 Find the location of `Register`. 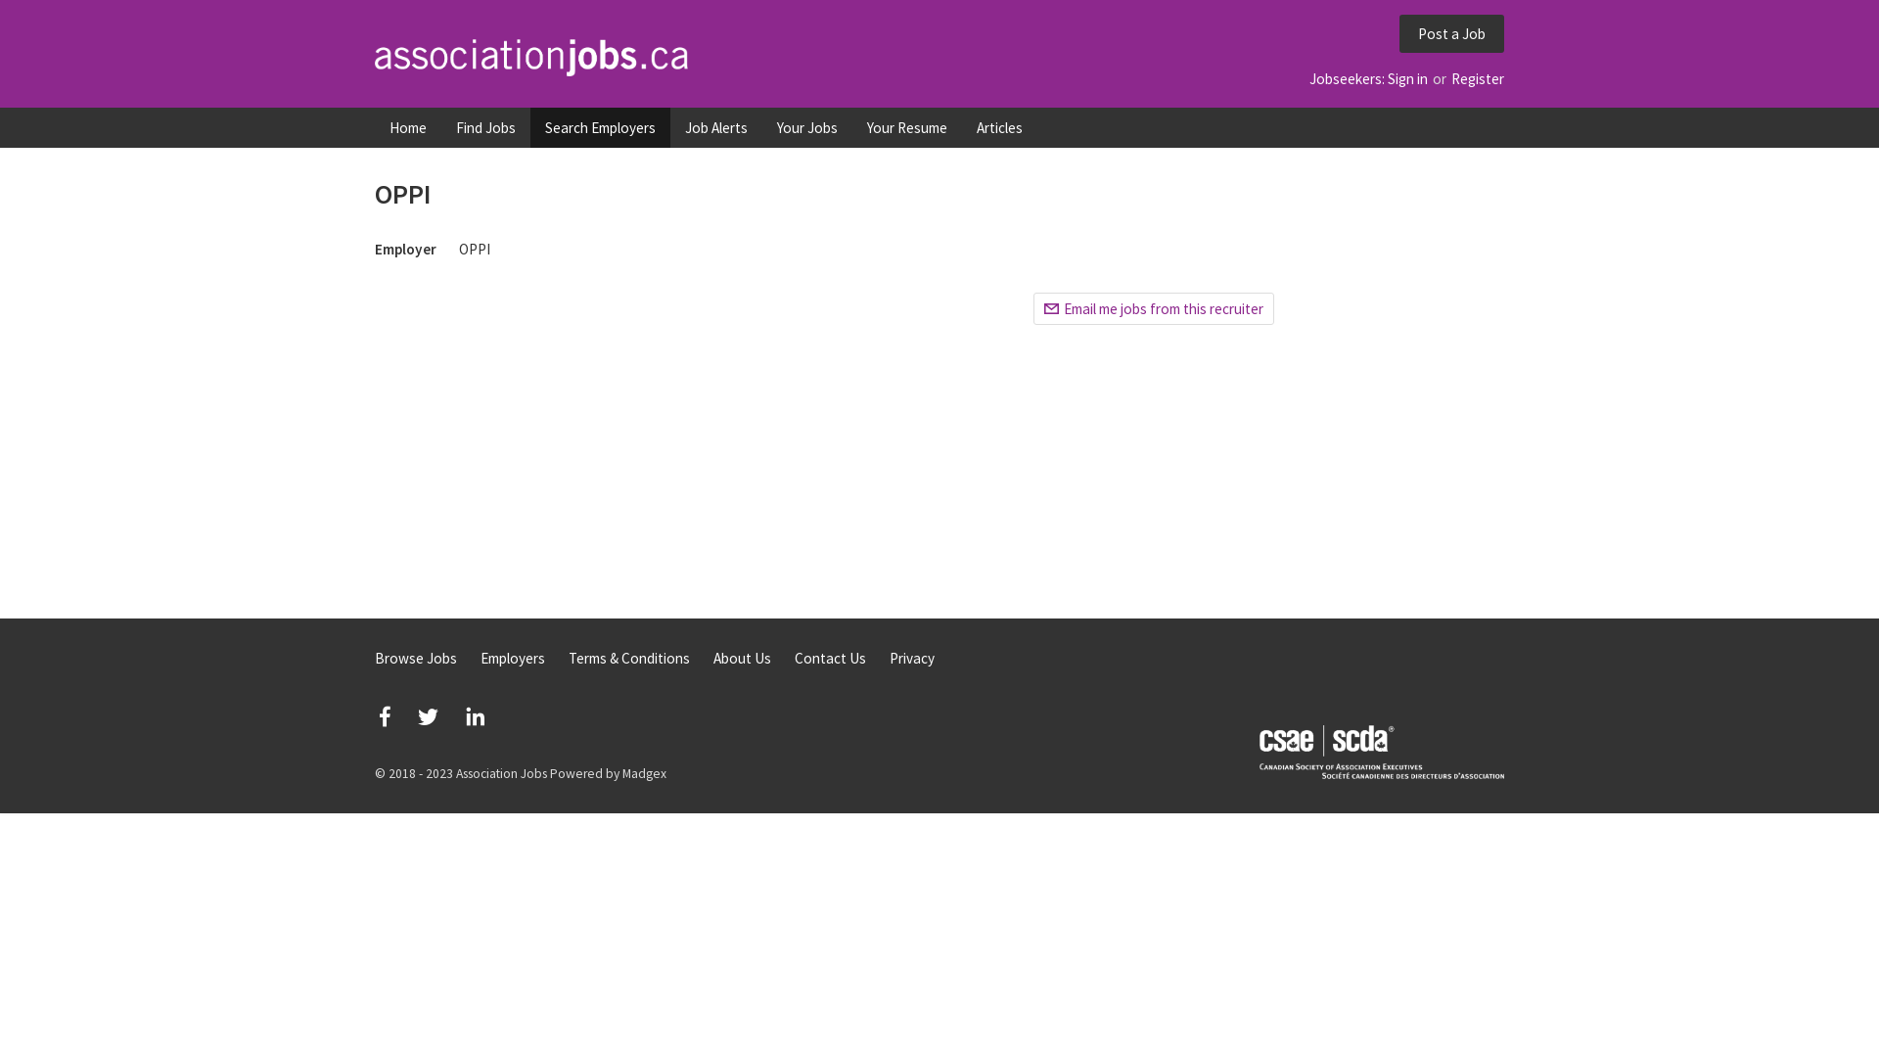

Register is located at coordinates (1478, 78).